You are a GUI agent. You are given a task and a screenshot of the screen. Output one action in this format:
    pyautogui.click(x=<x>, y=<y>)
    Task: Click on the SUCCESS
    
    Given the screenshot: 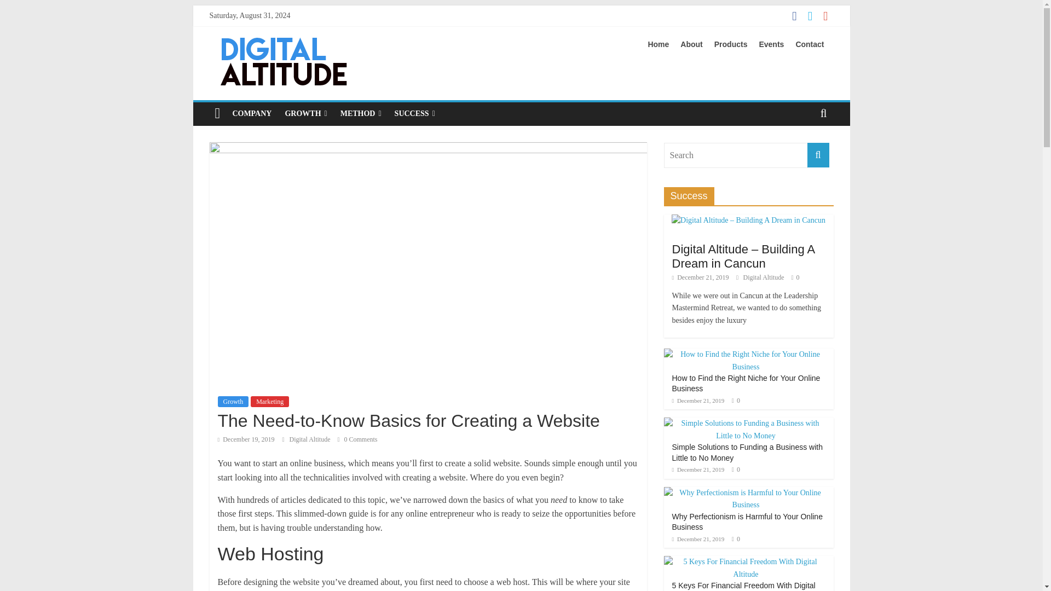 What is the action you would take?
    pyautogui.click(x=414, y=113)
    